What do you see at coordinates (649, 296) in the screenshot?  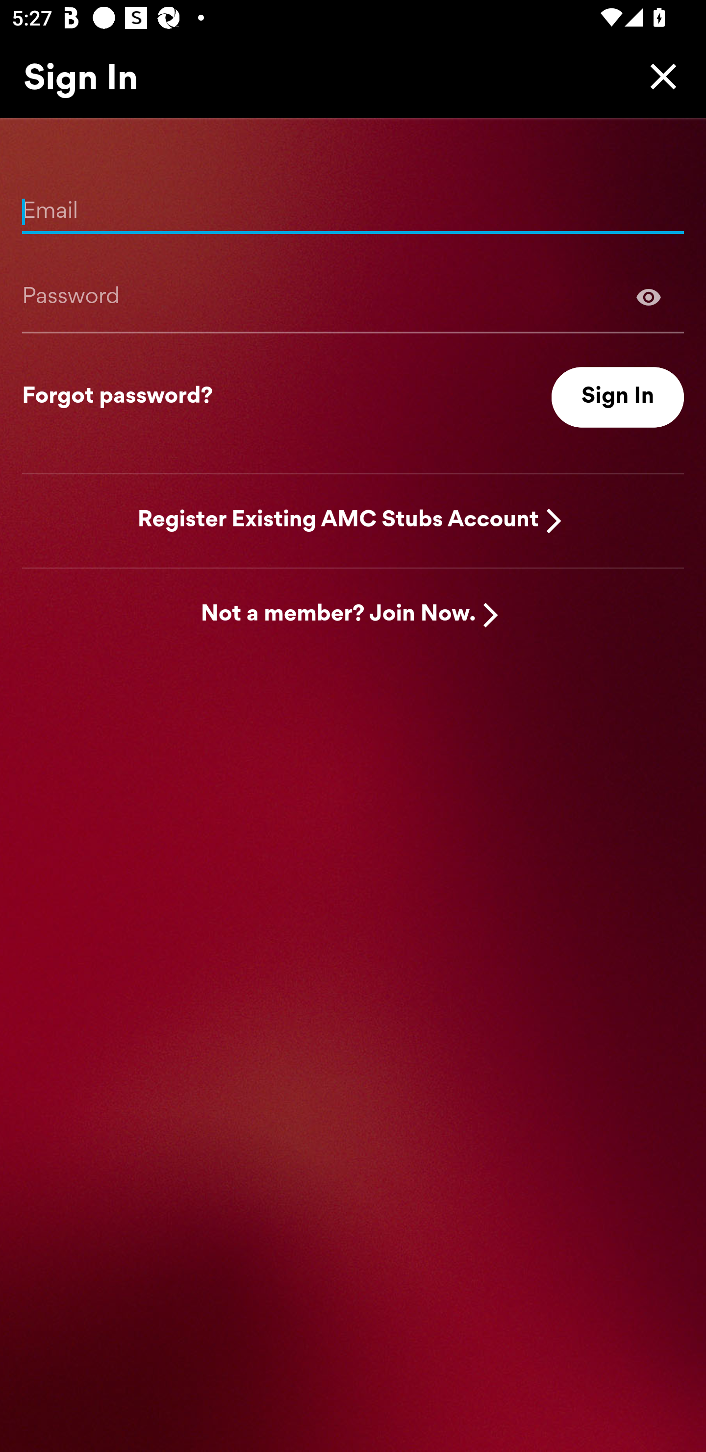 I see `Show Password` at bounding box center [649, 296].